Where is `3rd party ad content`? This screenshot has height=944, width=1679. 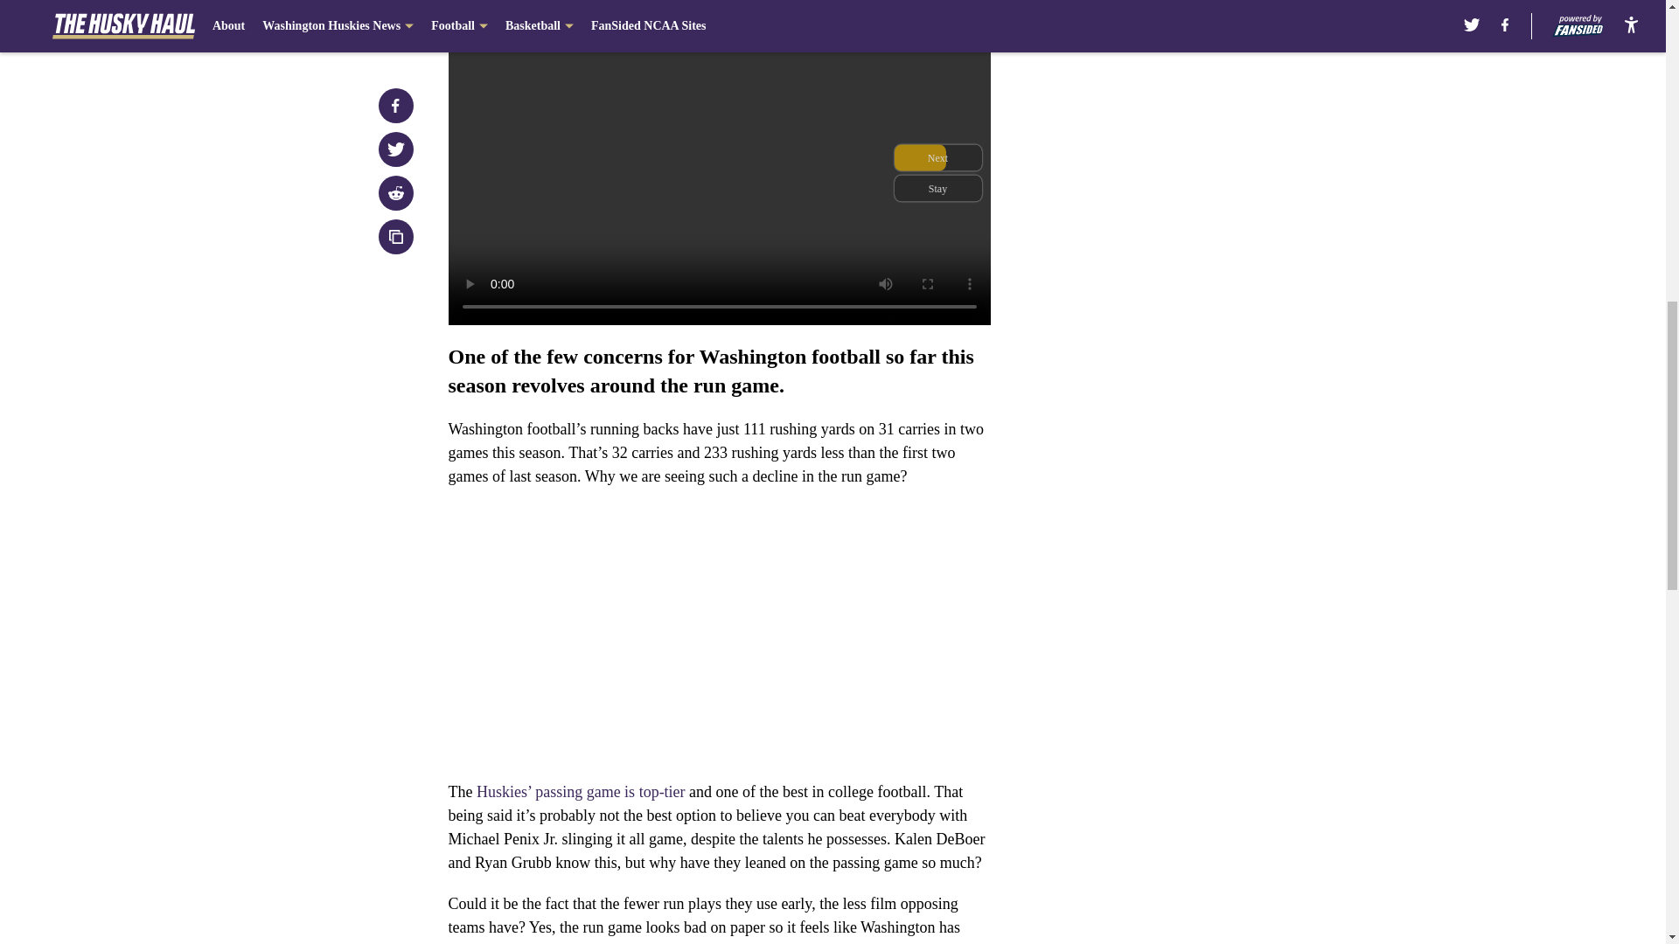 3rd party ad content is located at coordinates (1209, 383).